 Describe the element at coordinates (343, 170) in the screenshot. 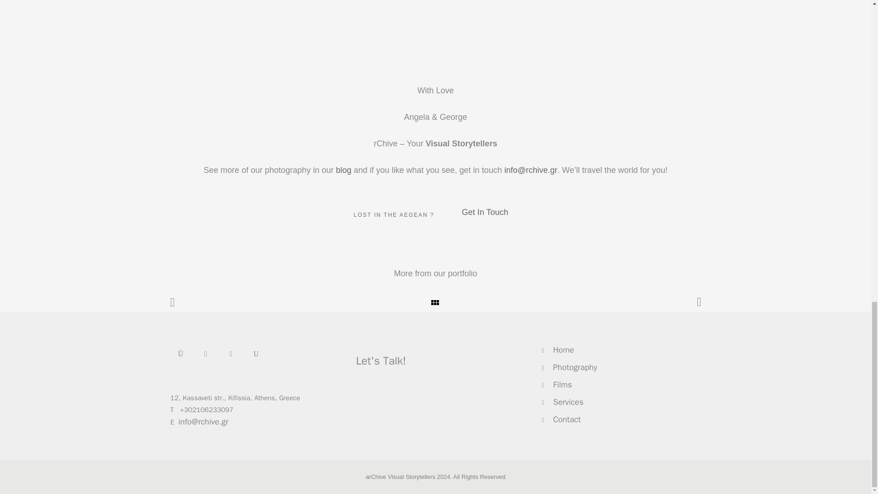

I see `blog` at that location.